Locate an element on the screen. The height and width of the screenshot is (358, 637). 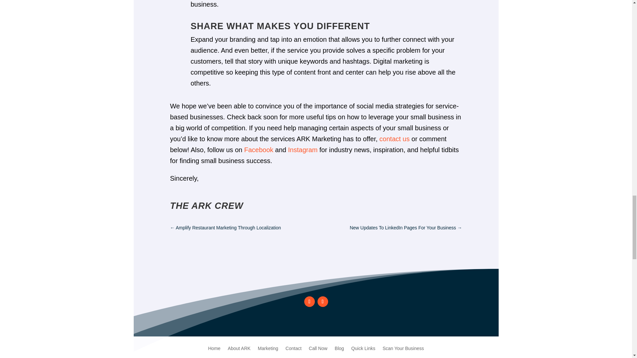
Marketing is located at coordinates (268, 343).